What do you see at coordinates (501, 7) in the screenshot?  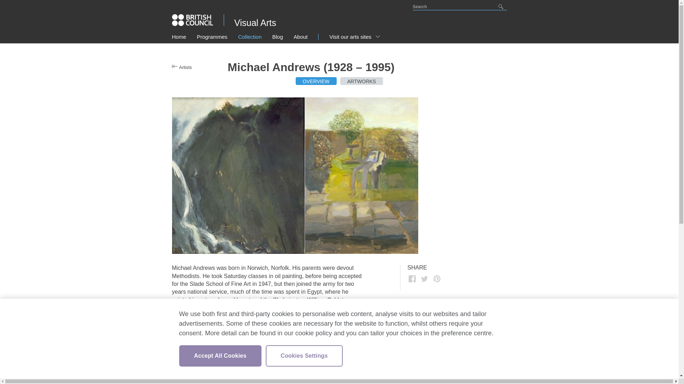 I see `Search` at bounding box center [501, 7].